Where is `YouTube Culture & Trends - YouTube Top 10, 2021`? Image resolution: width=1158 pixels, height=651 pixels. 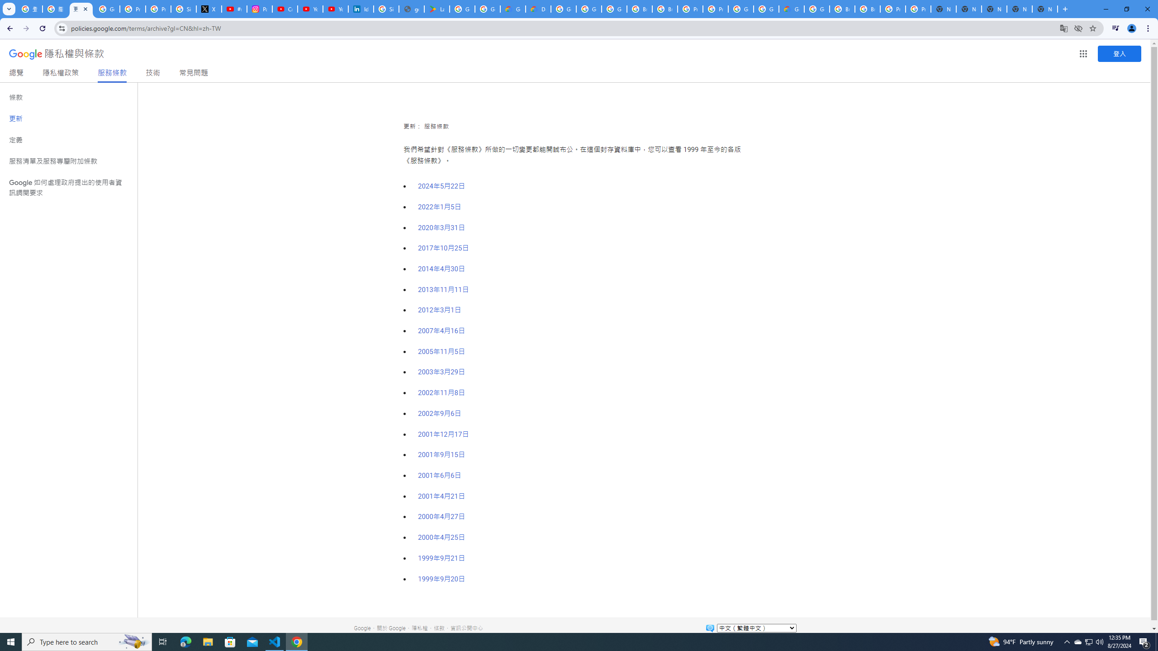 YouTube Culture & Trends - YouTube Top 10, 2021 is located at coordinates (335, 9).